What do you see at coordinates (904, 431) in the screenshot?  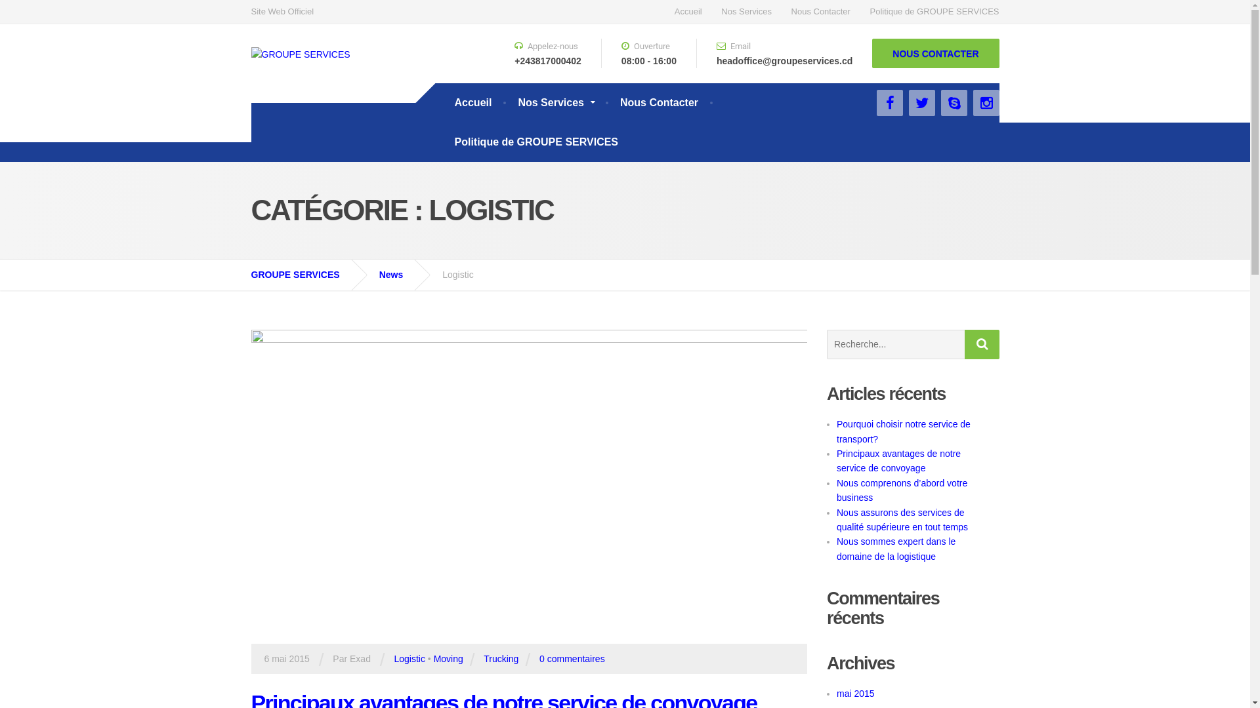 I see `Pourquoi choisir notre service de transport?` at bounding box center [904, 431].